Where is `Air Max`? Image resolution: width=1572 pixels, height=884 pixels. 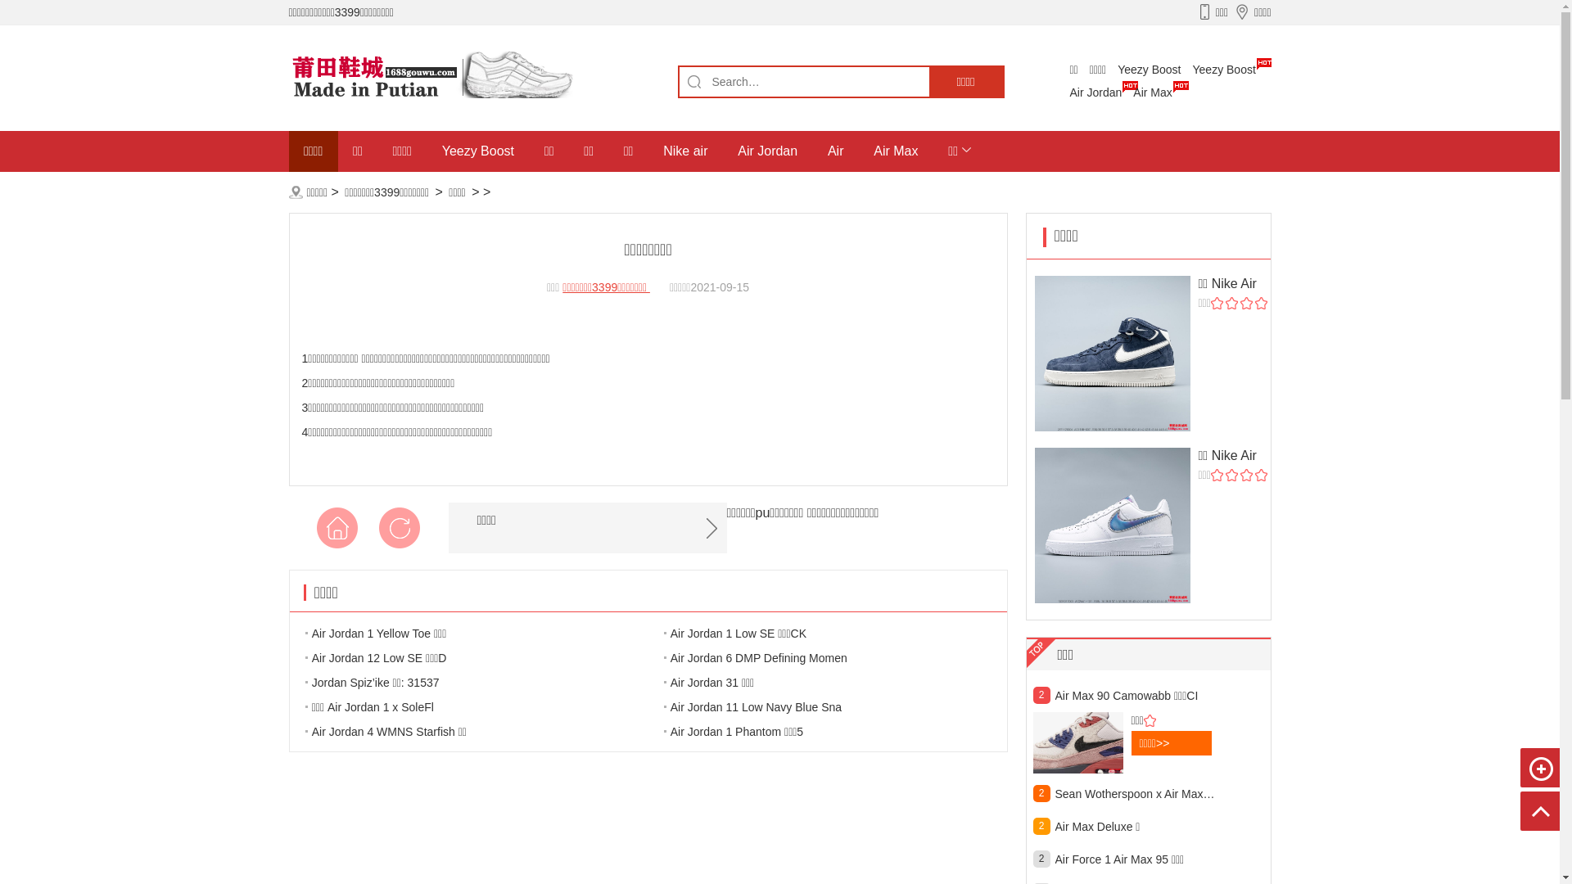
Air Max is located at coordinates (1153, 92).